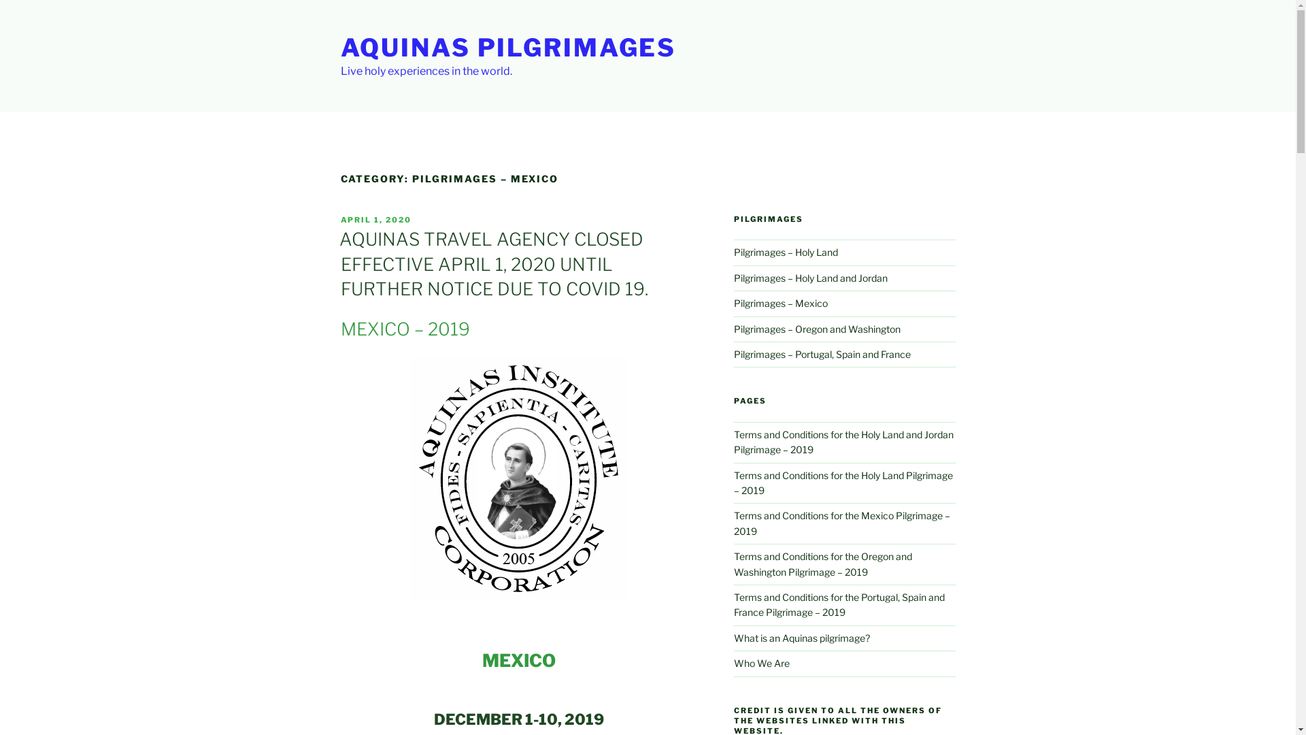  Describe the element at coordinates (508, 48) in the screenshot. I see `AQUINAS PILGRIMAGES` at that location.